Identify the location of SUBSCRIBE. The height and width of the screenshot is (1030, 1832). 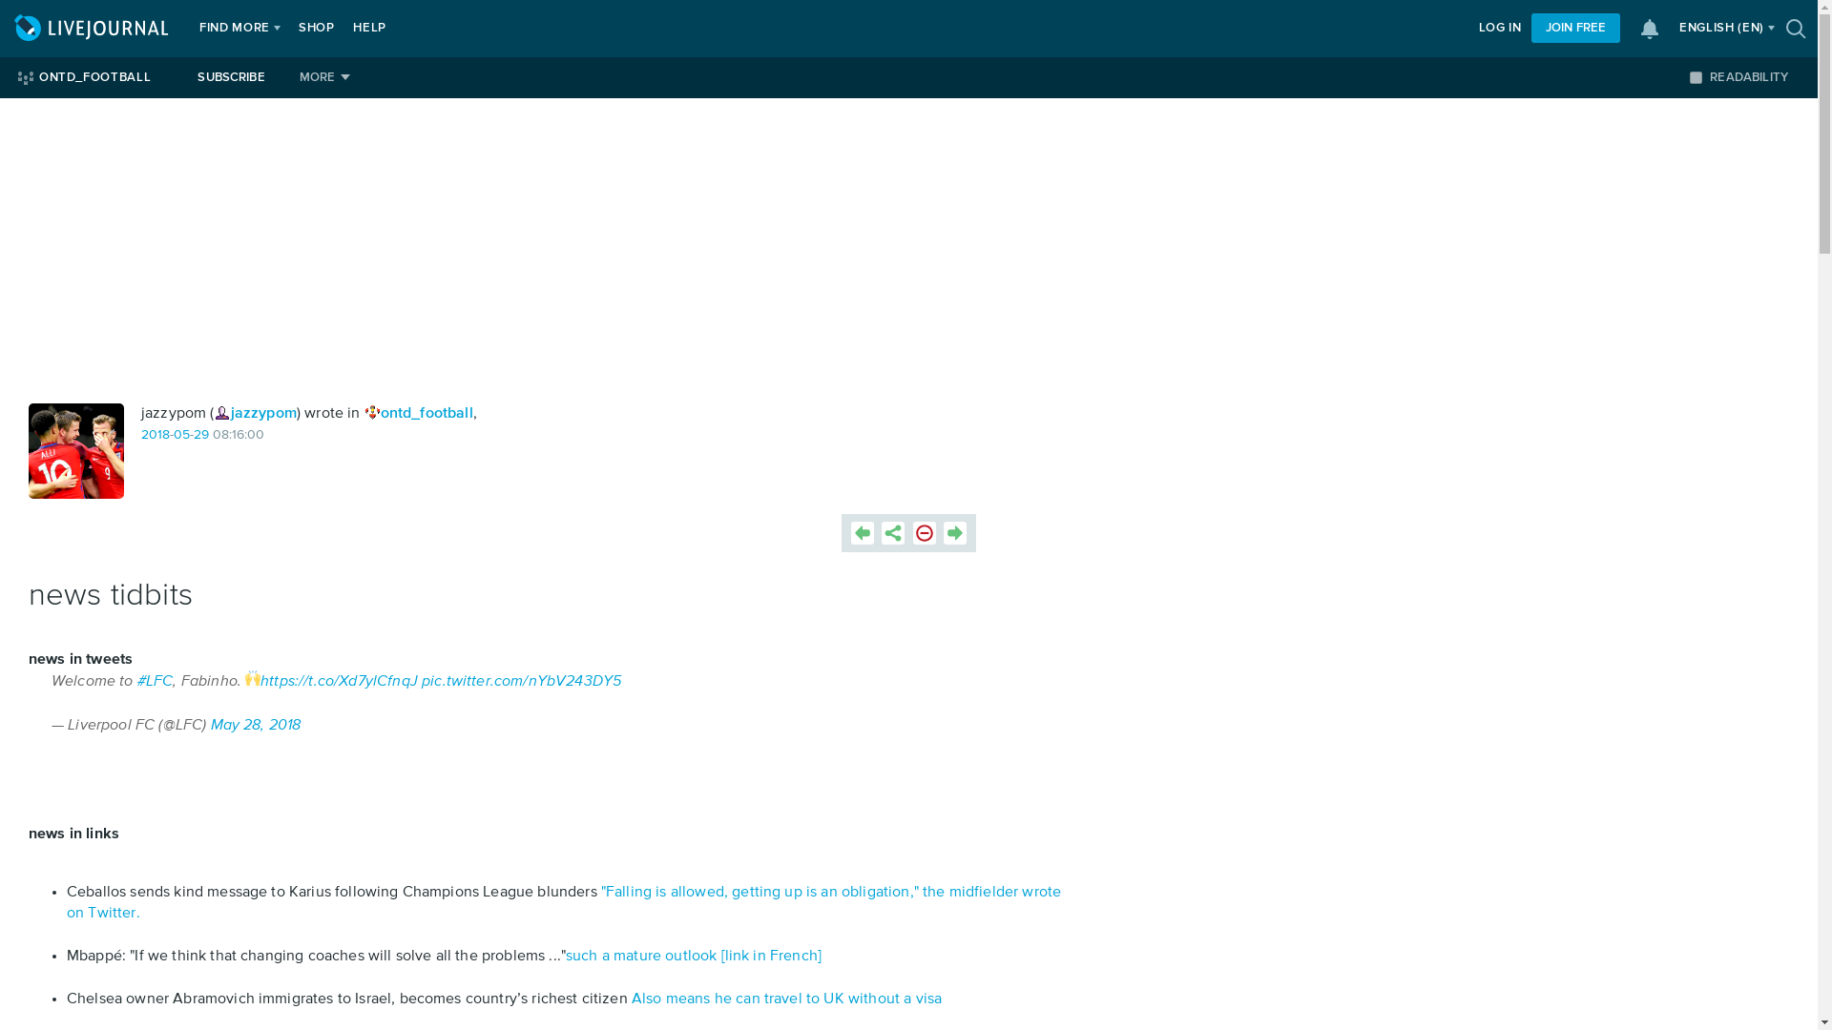
(231, 77).